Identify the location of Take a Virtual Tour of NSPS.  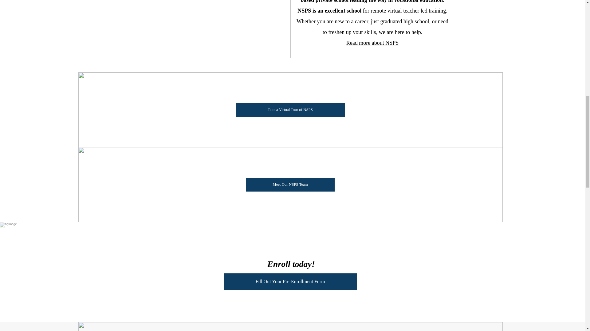
(290, 110).